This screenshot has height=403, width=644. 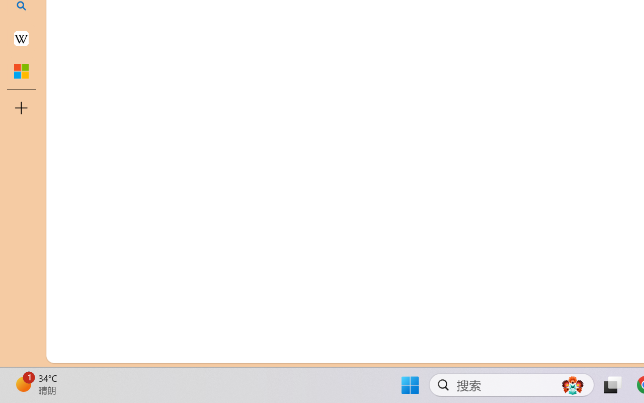 What do you see at coordinates (107, 352) in the screenshot?
I see `No Problems` at bounding box center [107, 352].